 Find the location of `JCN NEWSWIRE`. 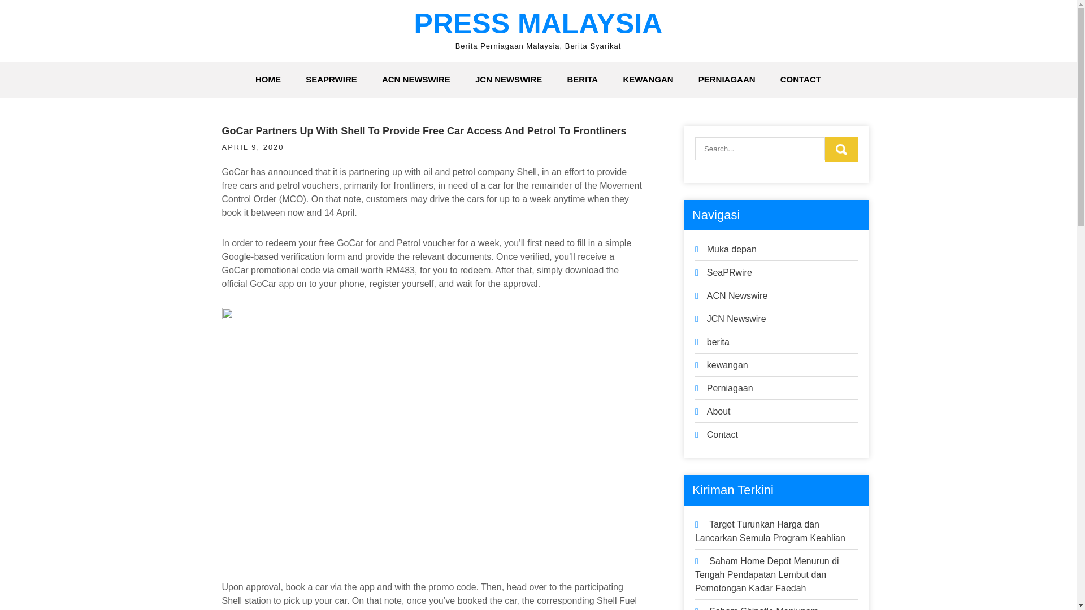

JCN NEWSWIRE is located at coordinates (509, 79).